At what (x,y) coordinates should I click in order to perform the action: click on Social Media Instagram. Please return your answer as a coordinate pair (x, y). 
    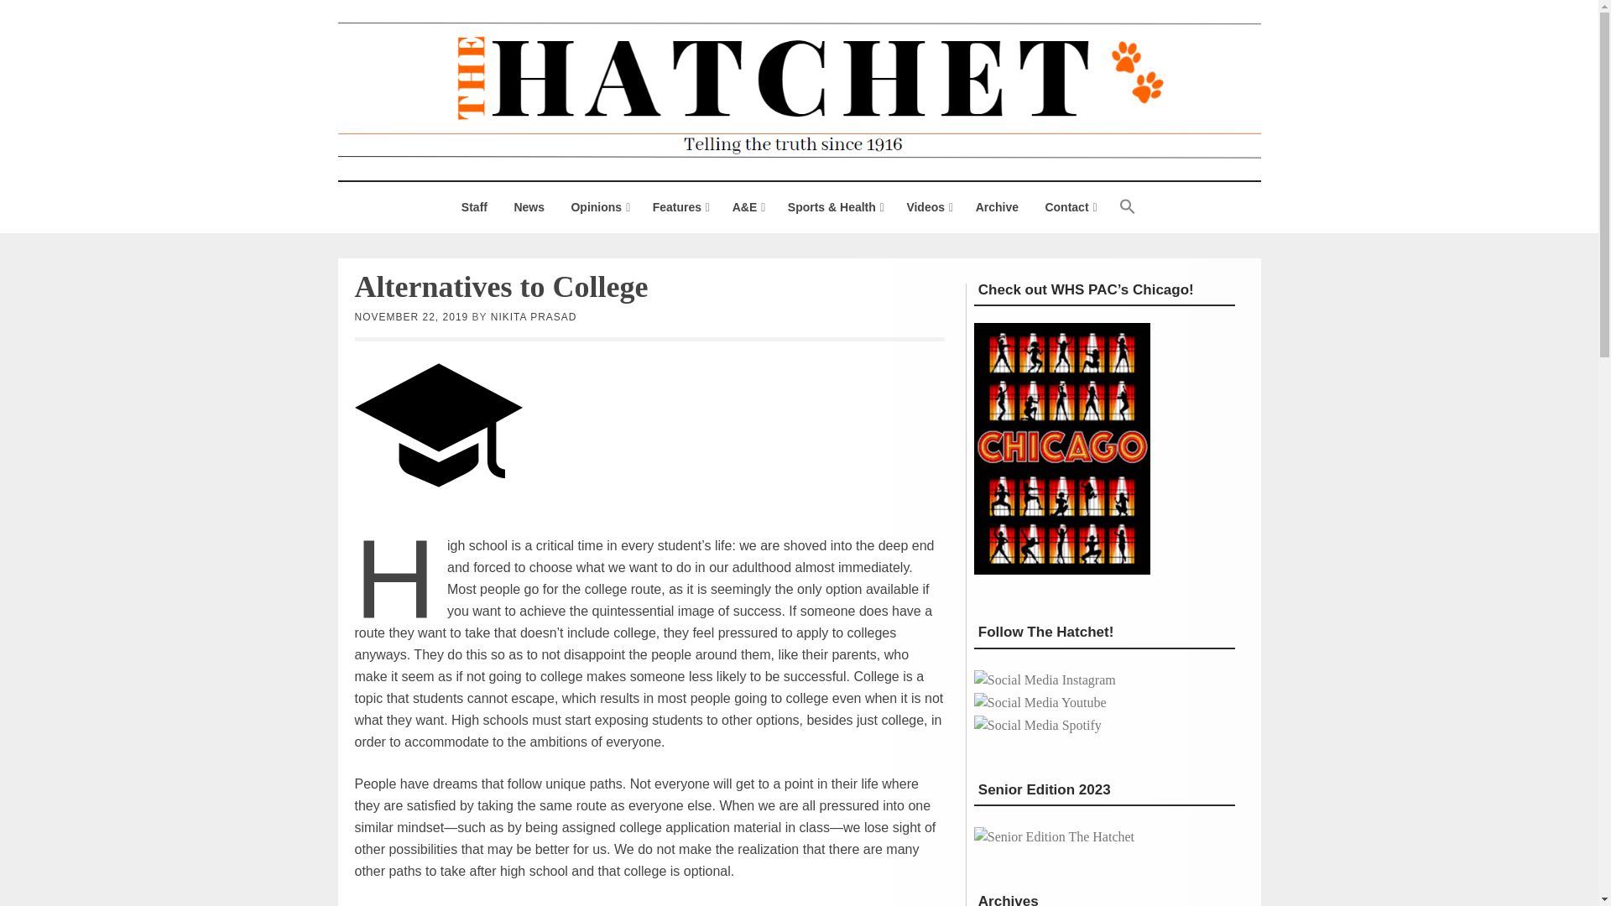
    Looking at the image, I should click on (1045, 679).